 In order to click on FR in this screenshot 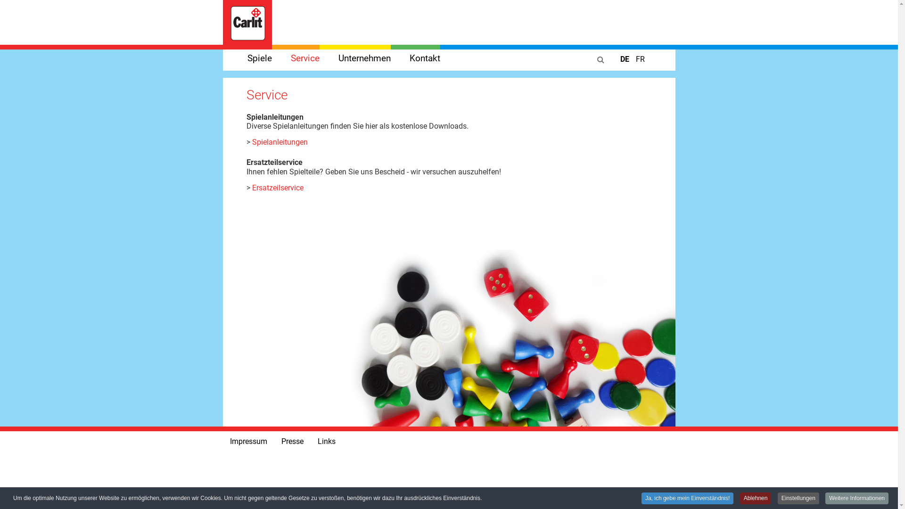, I will do `click(640, 59)`.